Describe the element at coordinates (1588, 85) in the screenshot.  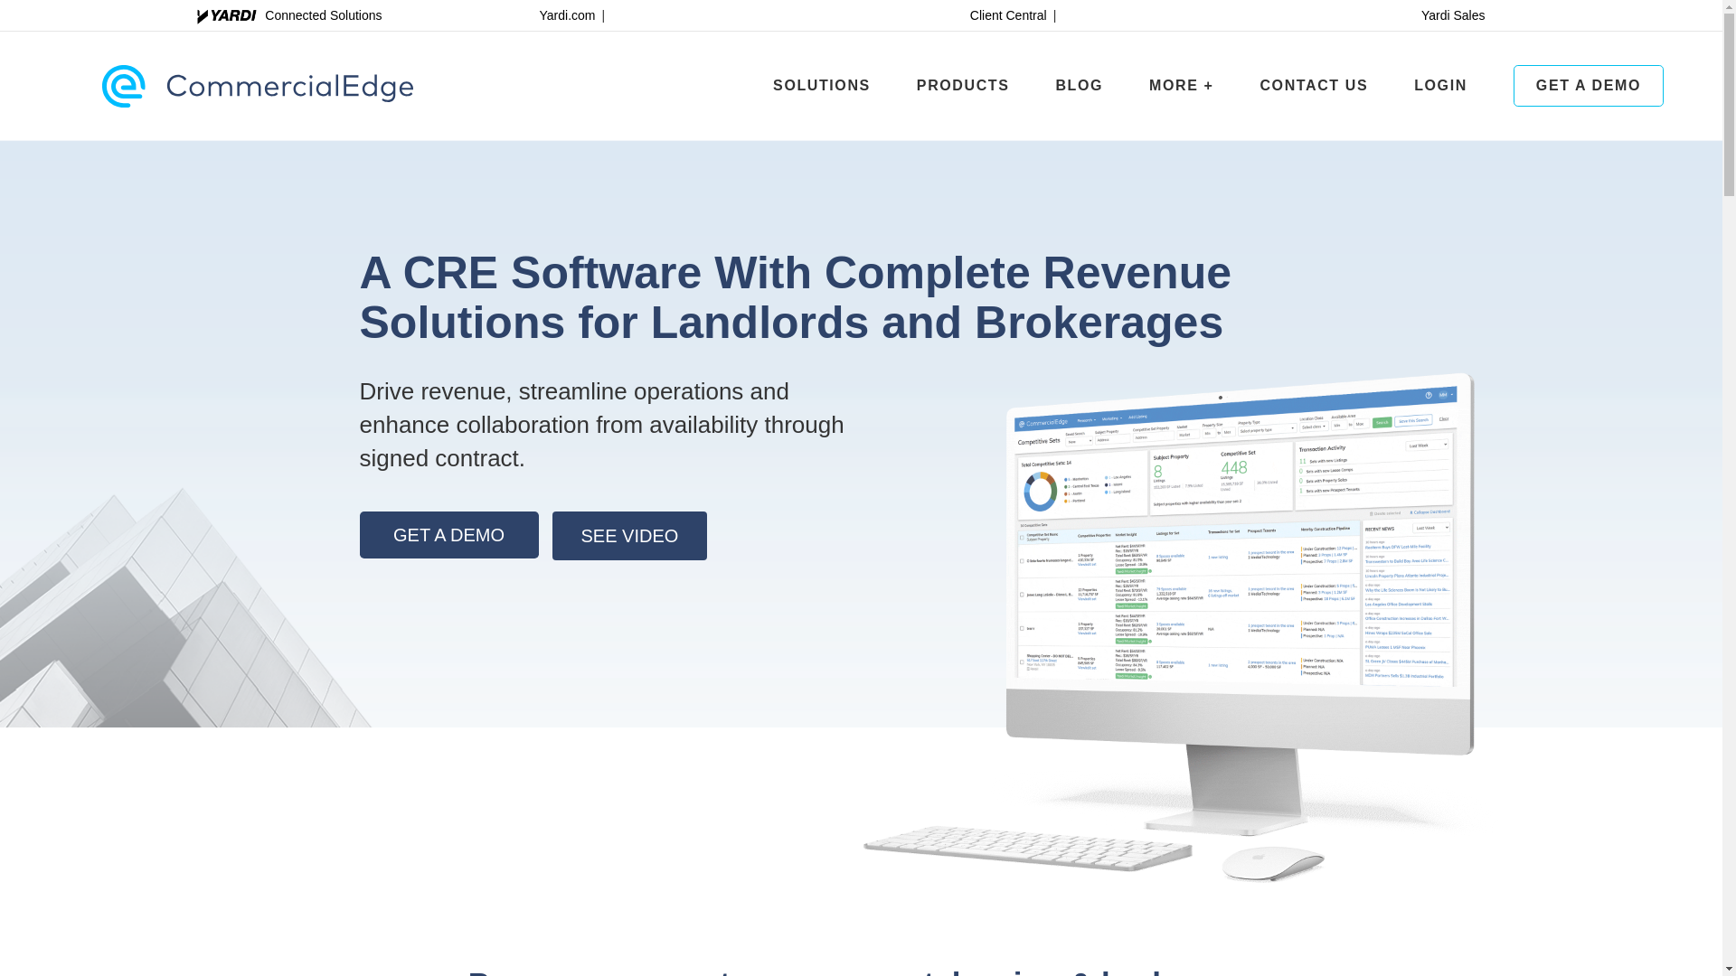
I see `Yardi.com` at that location.